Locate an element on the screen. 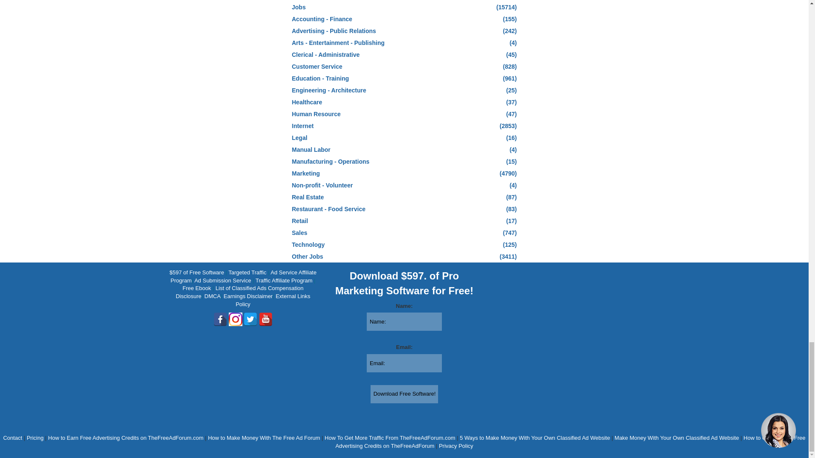 Image resolution: width=815 pixels, height=458 pixels. Email: is located at coordinates (404, 363).